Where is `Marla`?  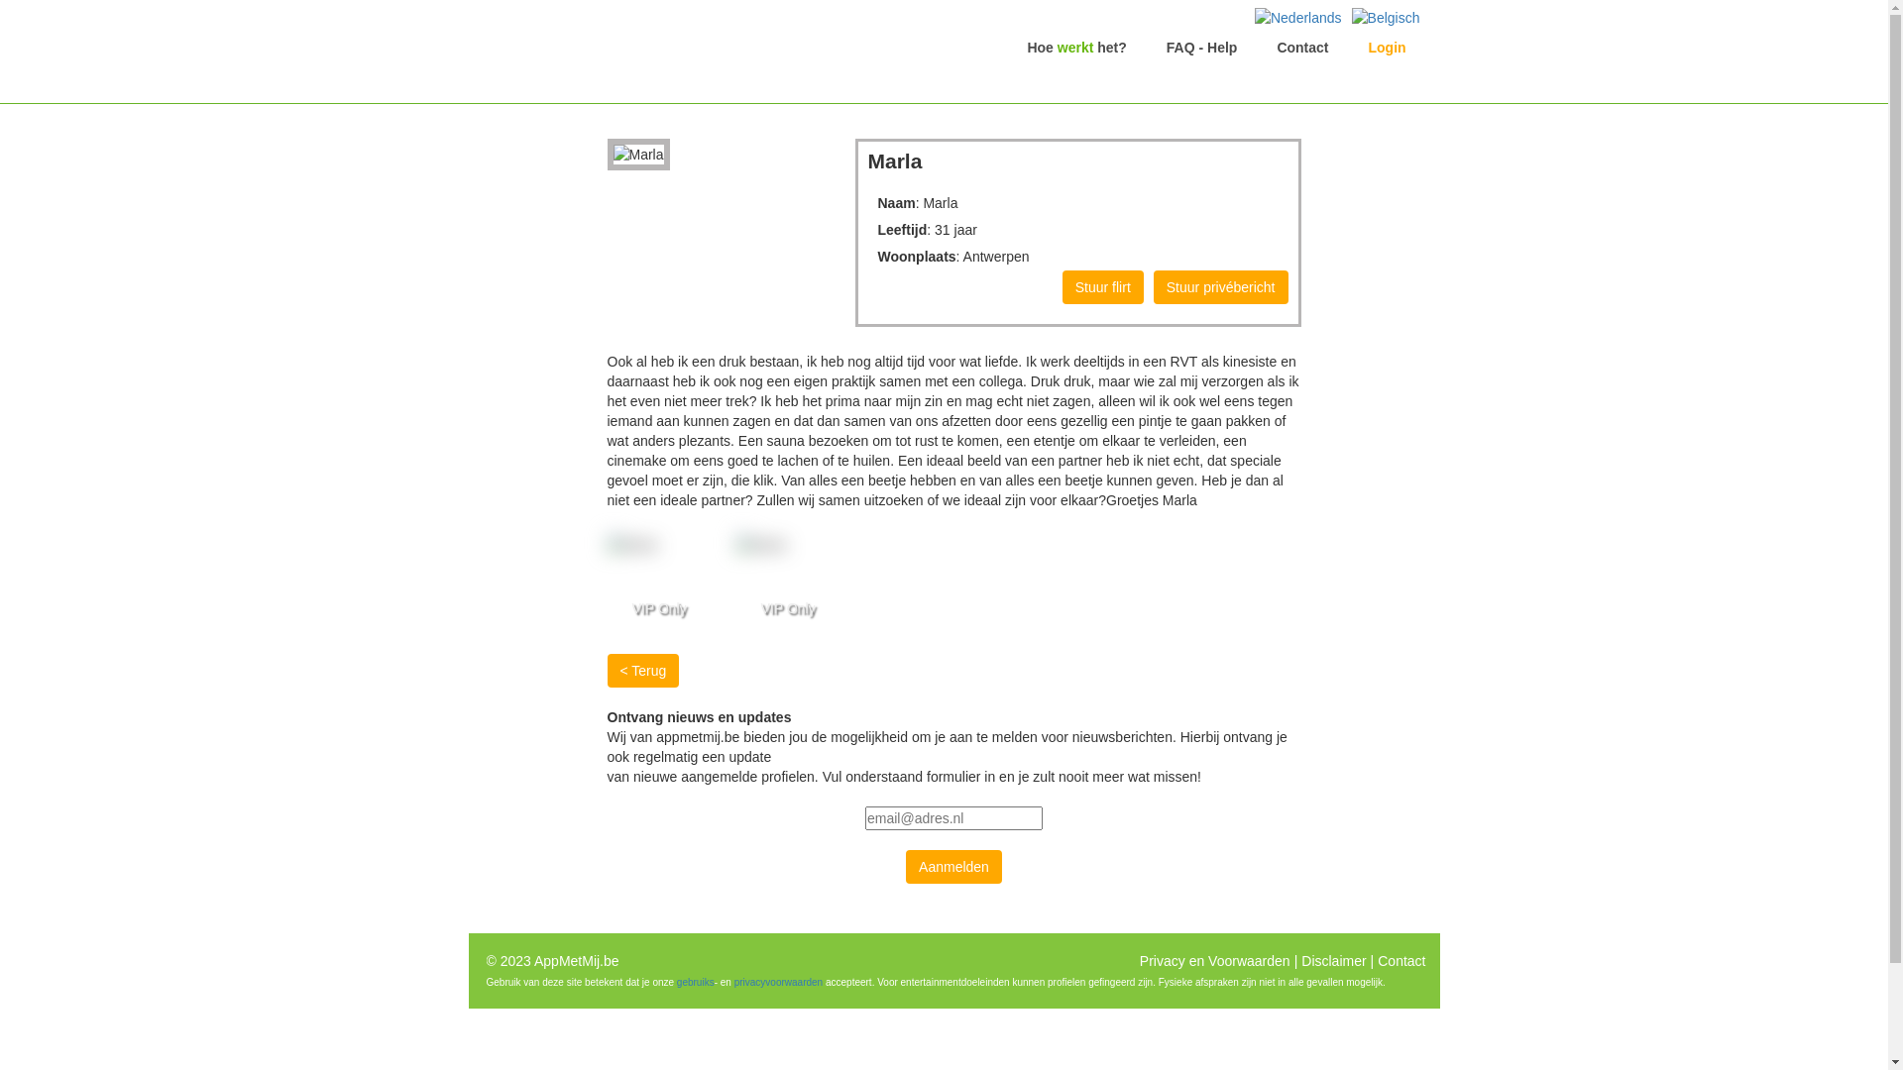
Marla is located at coordinates (656, 545).